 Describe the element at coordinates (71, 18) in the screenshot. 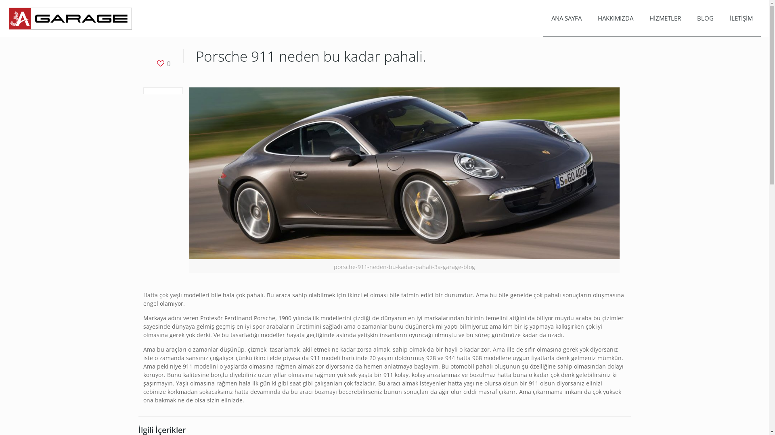

I see `3A Garage` at that location.